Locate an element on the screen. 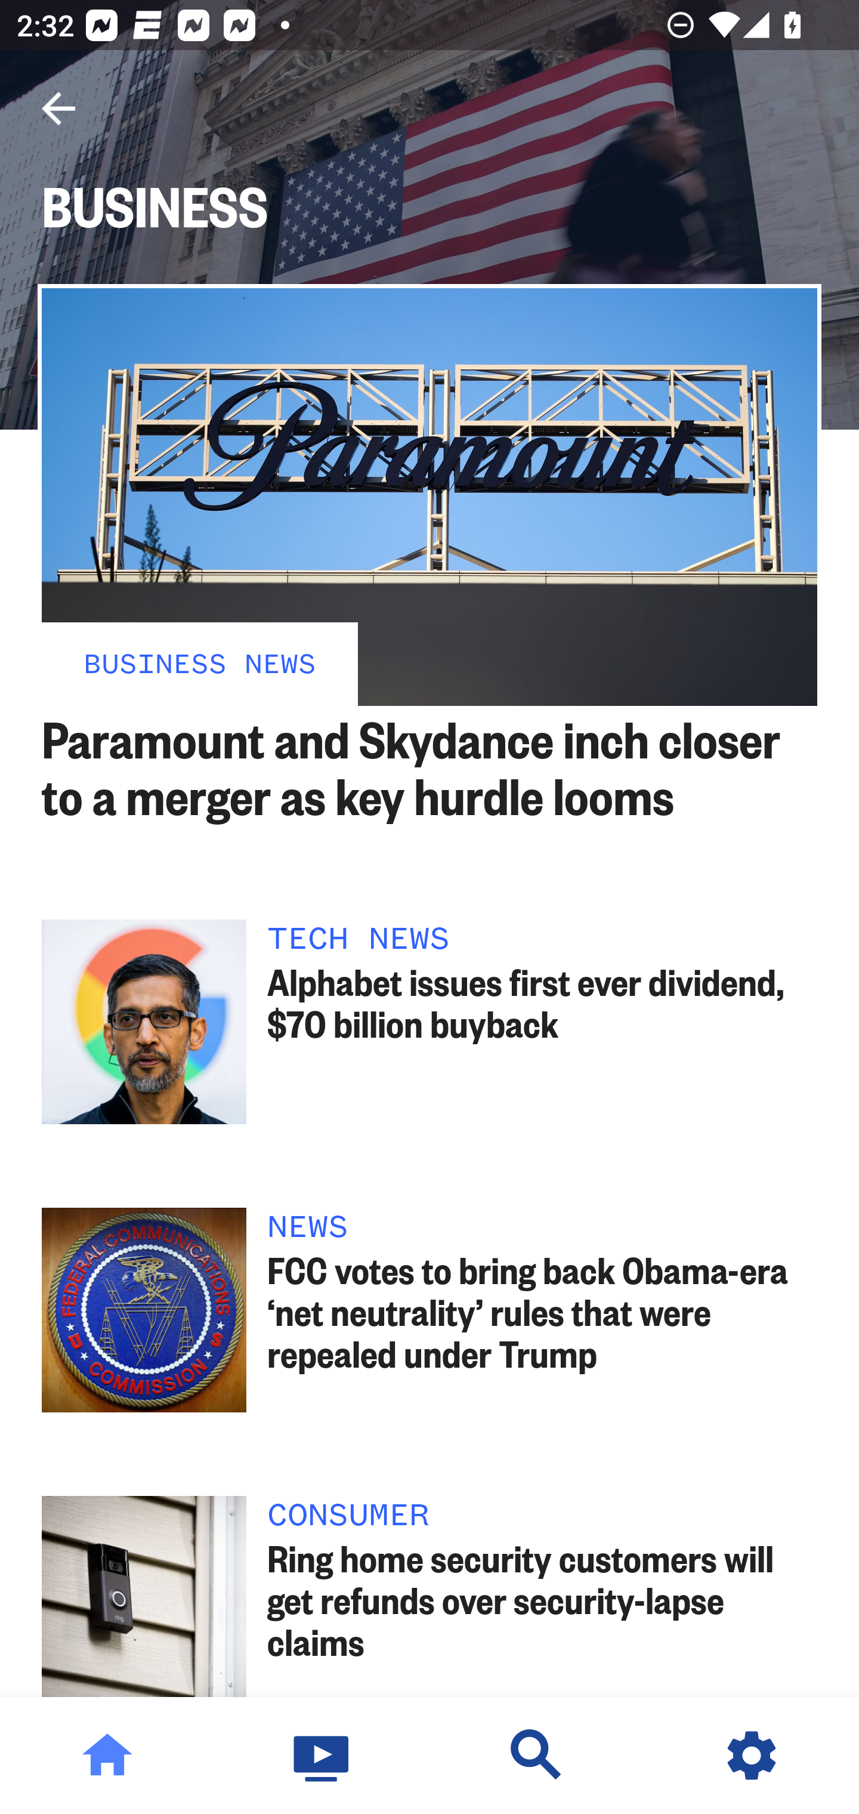 The width and height of the screenshot is (859, 1814). Navigate up is located at coordinates (58, 109).